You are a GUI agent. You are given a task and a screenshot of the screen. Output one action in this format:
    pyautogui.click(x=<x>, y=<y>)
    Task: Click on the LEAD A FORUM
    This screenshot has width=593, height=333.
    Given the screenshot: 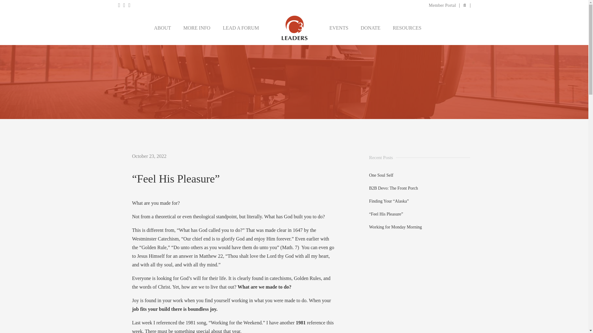 What is the action you would take?
    pyautogui.click(x=241, y=28)
    